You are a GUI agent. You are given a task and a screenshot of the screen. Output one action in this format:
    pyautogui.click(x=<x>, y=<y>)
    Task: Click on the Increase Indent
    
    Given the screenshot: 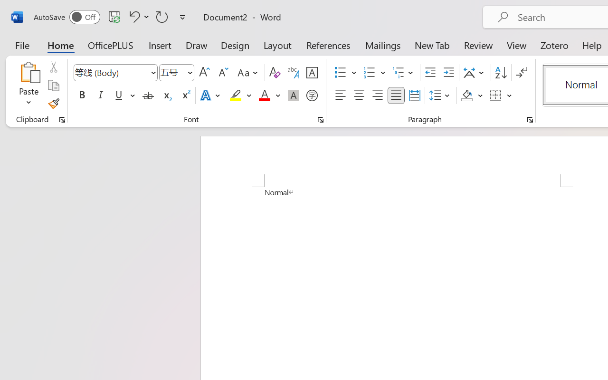 What is the action you would take?
    pyautogui.click(x=448, y=73)
    